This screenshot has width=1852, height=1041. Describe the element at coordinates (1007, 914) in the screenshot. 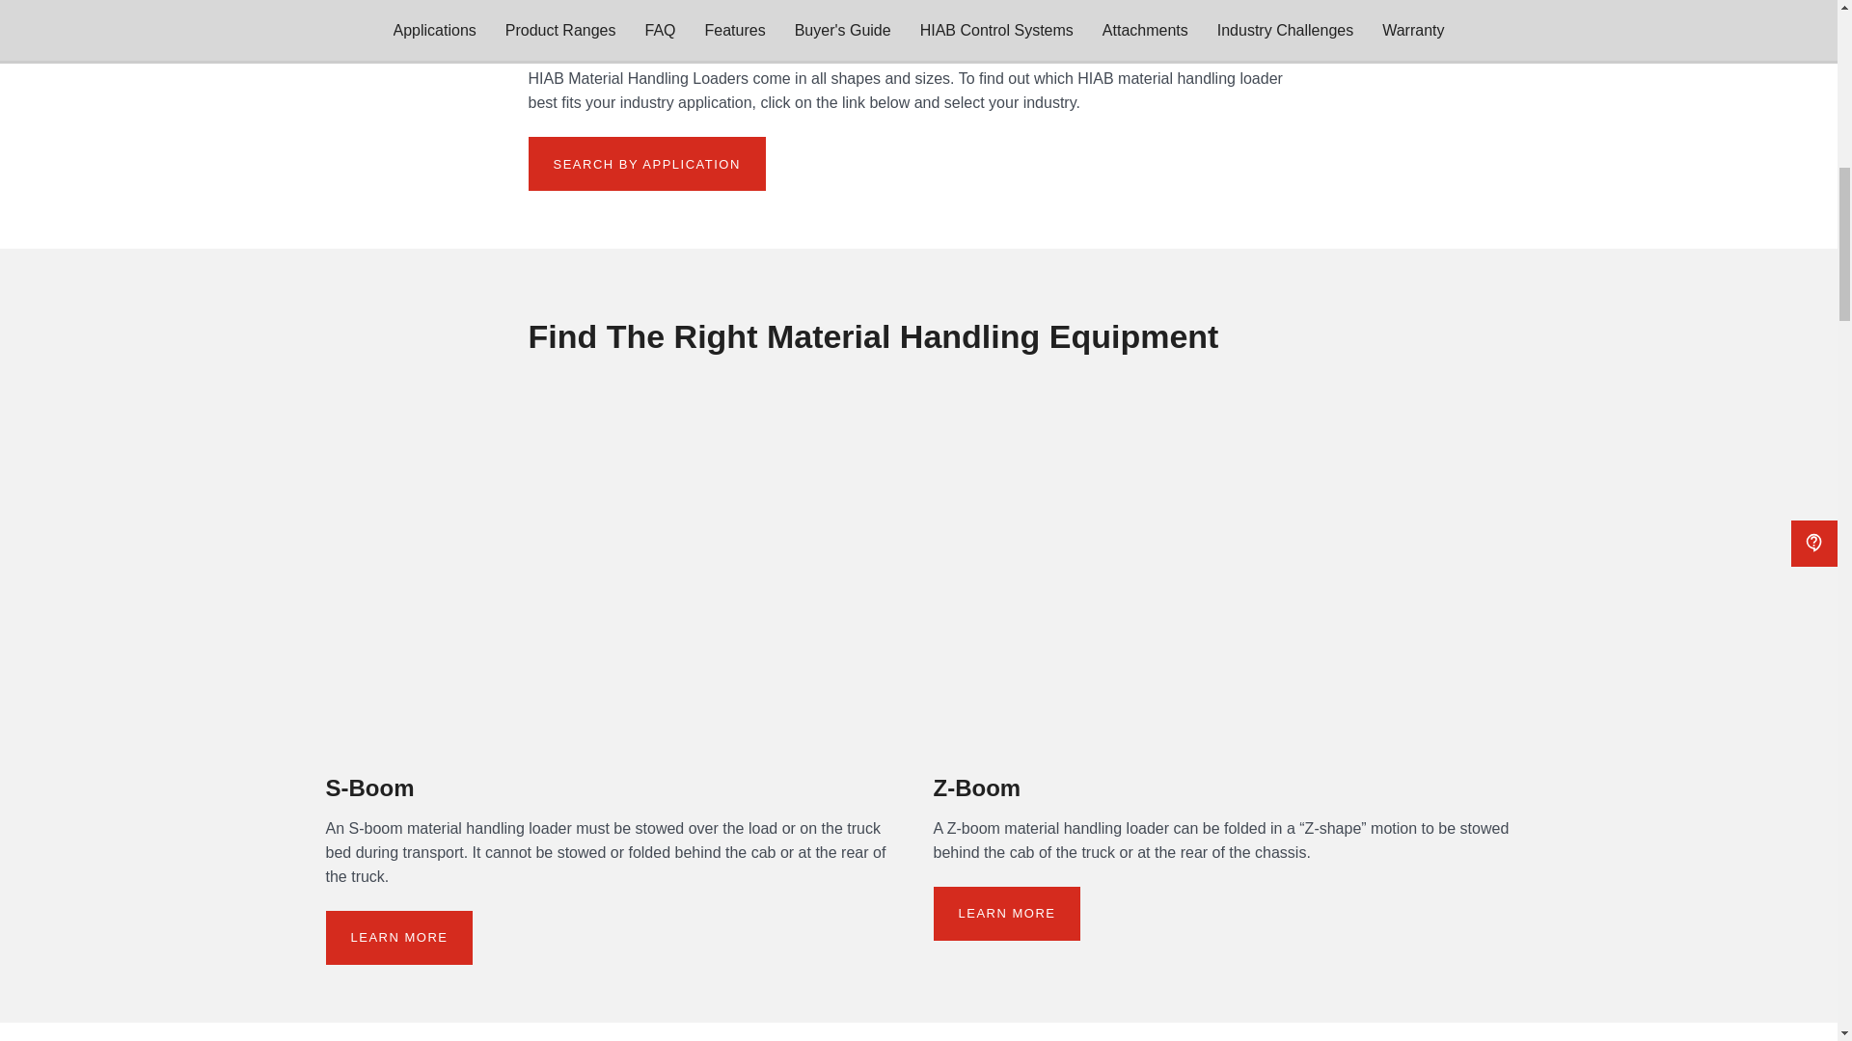

I see `LEARN MORE` at that location.